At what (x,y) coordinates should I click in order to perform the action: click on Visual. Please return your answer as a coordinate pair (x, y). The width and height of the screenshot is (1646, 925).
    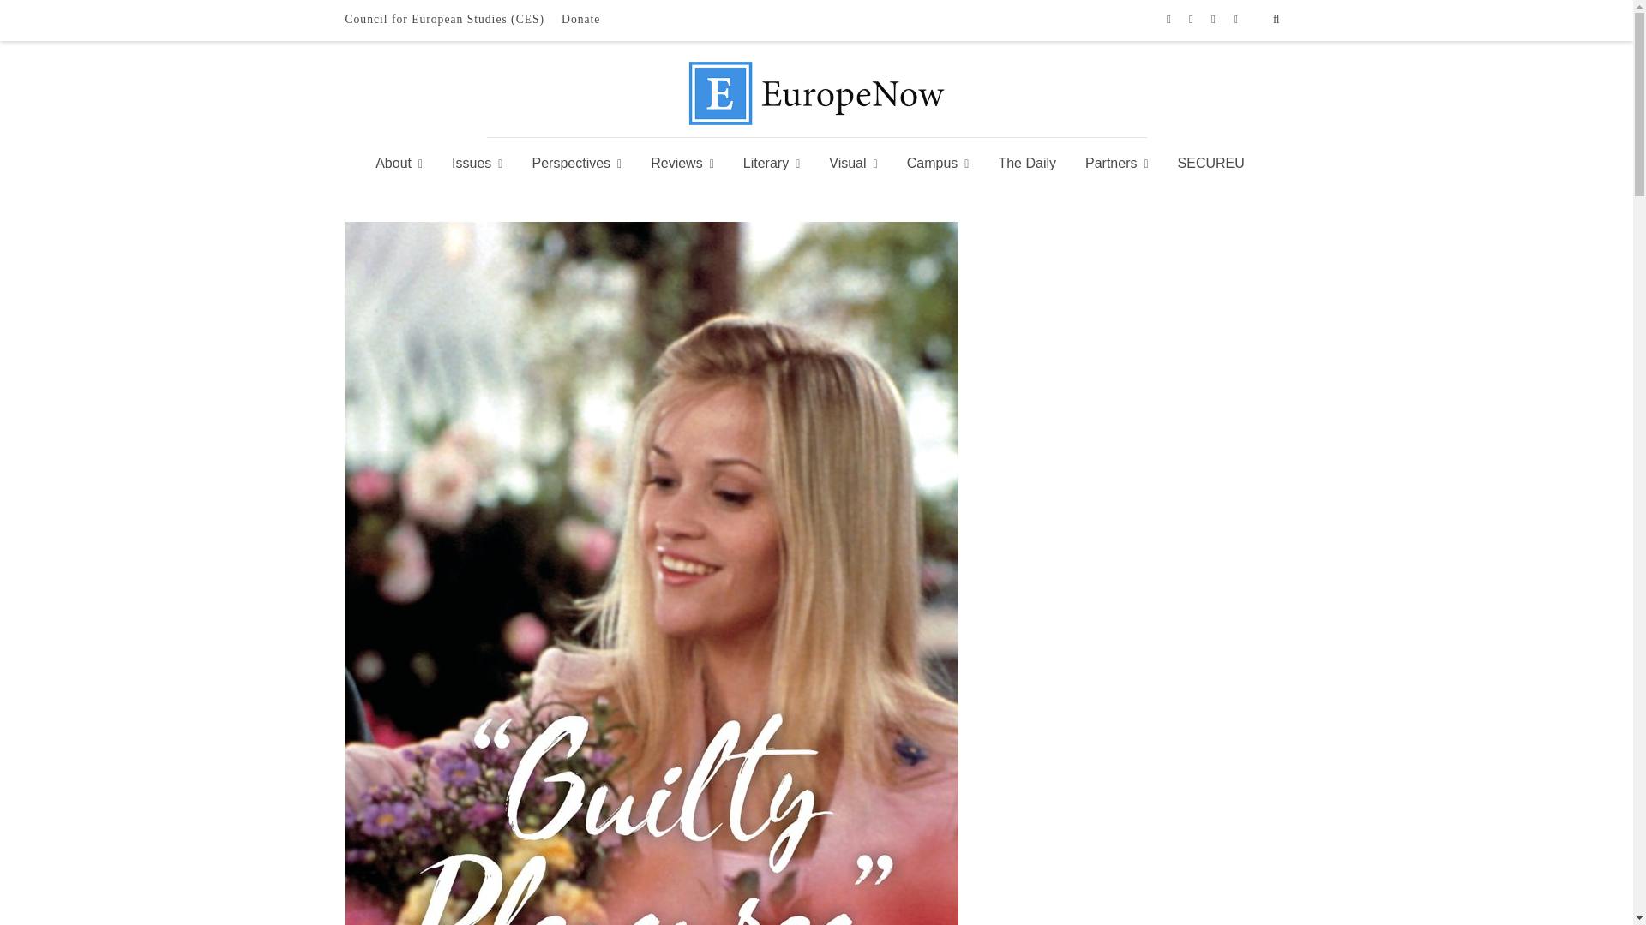
    Looking at the image, I should click on (853, 164).